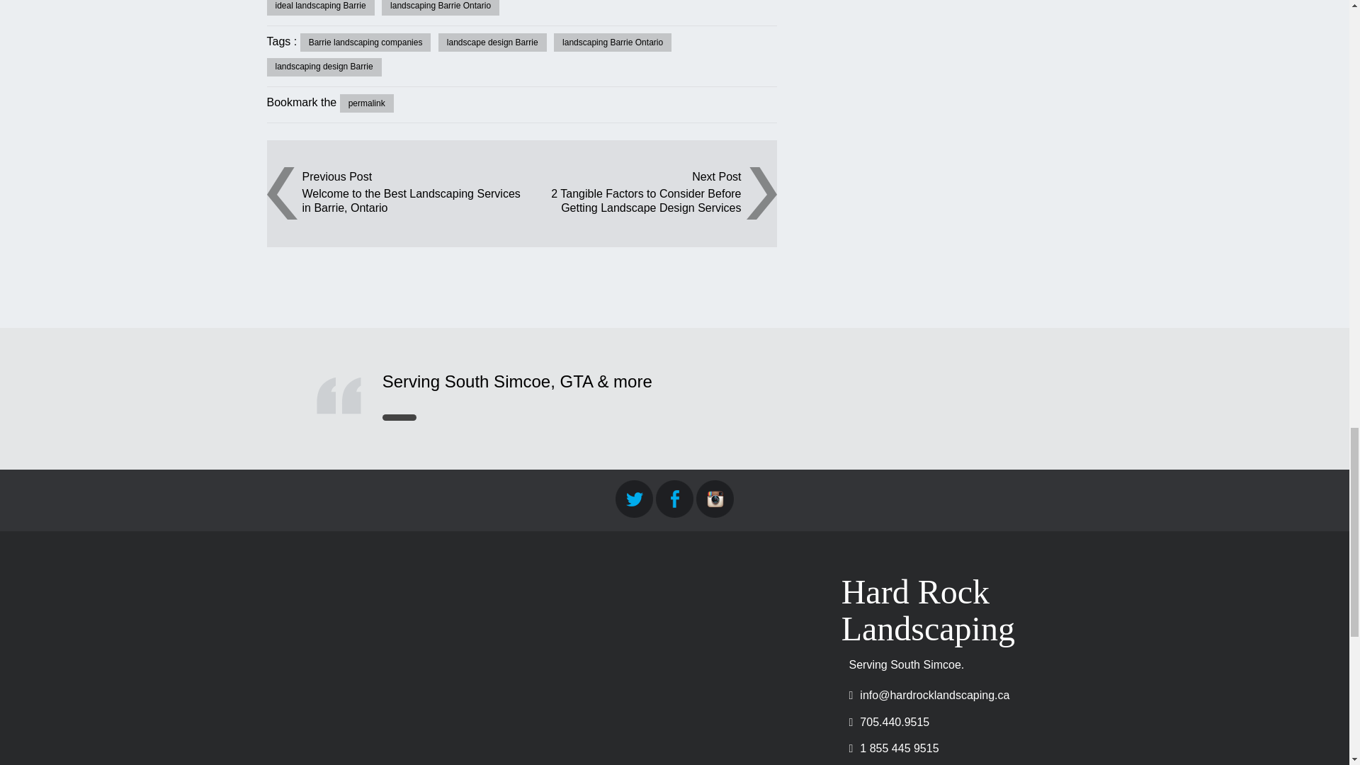  I want to click on Barrie landscaping companies, so click(365, 42).